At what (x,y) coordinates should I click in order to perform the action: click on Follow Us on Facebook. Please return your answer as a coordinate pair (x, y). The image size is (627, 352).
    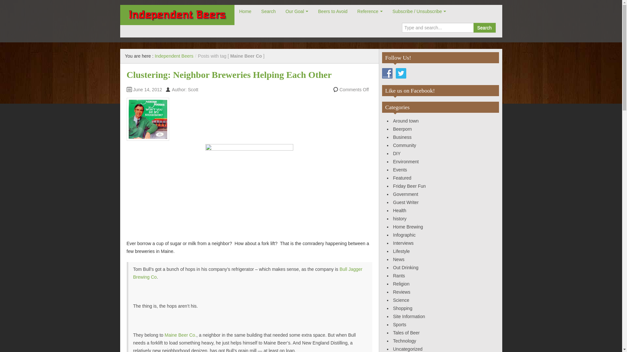
    Looking at the image, I should click on (387, 73).